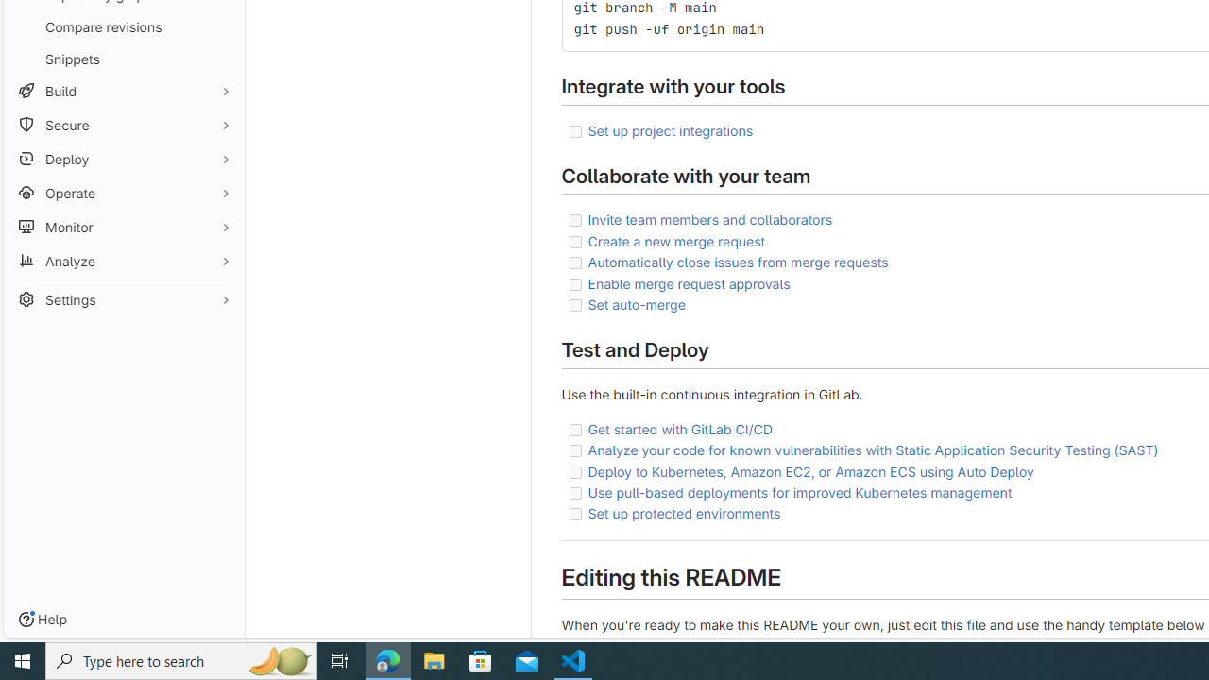  I want to click on Set up protected environments, so click(684, 513).